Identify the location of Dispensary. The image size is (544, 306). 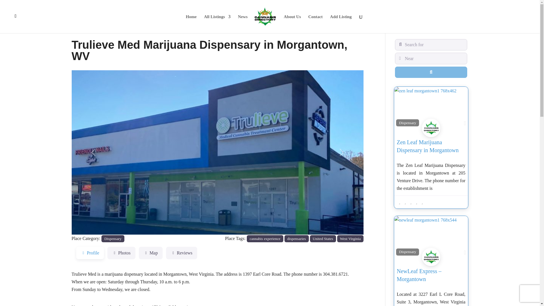
(113, 239).